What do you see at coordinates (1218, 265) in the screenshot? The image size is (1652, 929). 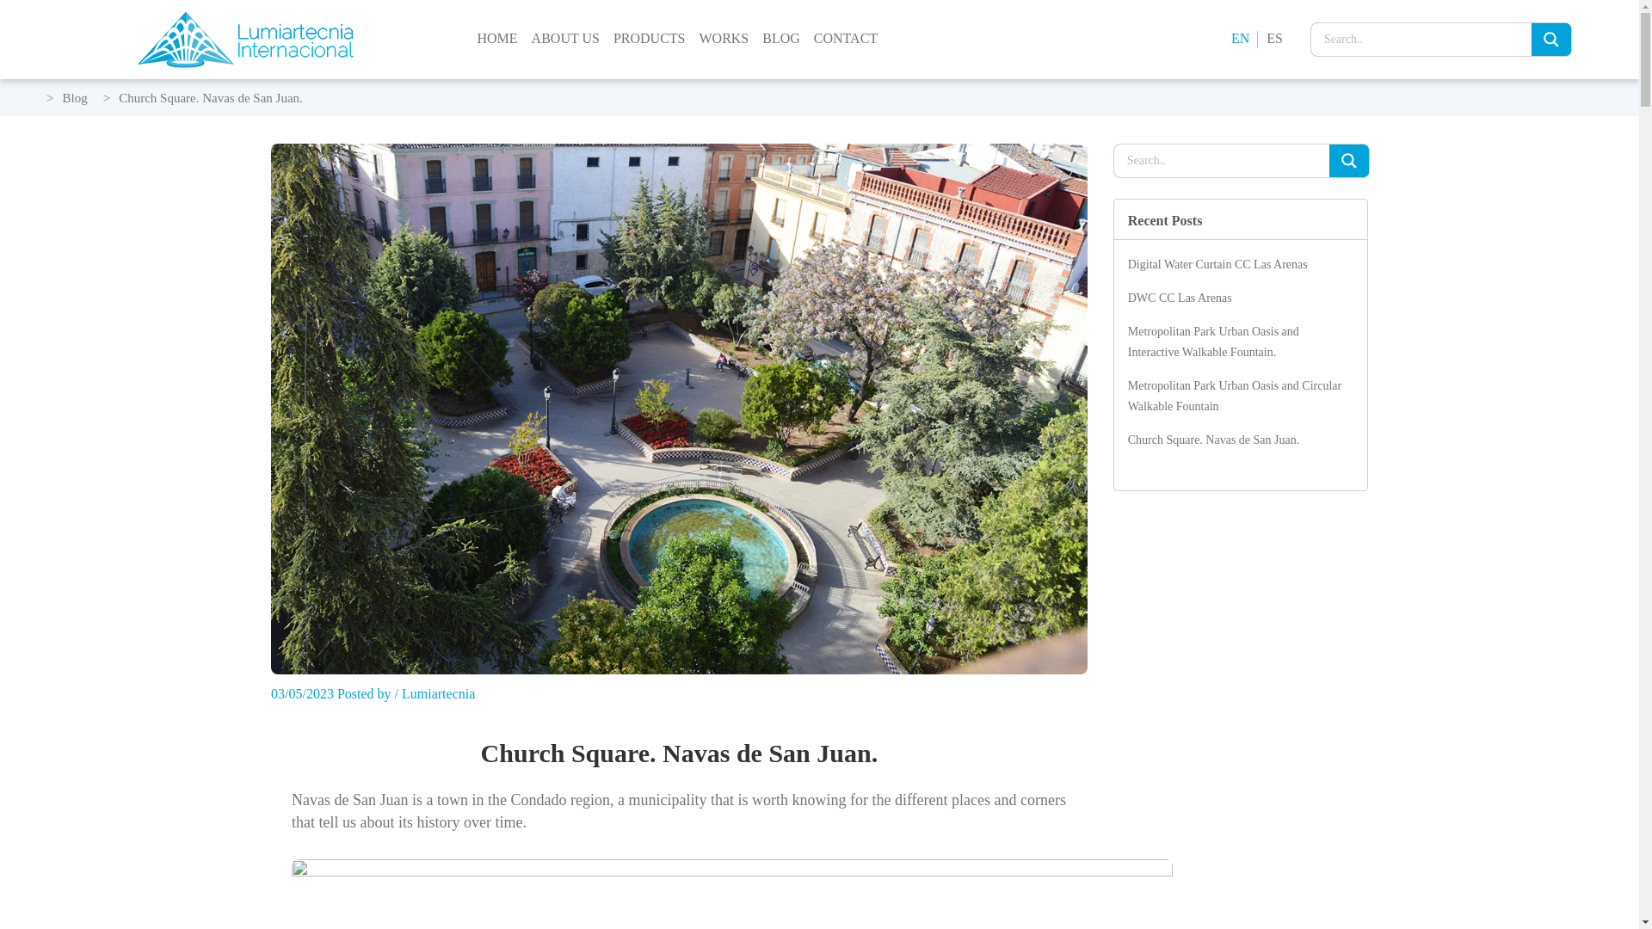 I see `Digital Water Curtain CC Las Arenas` at bounding box center [1218, 265].